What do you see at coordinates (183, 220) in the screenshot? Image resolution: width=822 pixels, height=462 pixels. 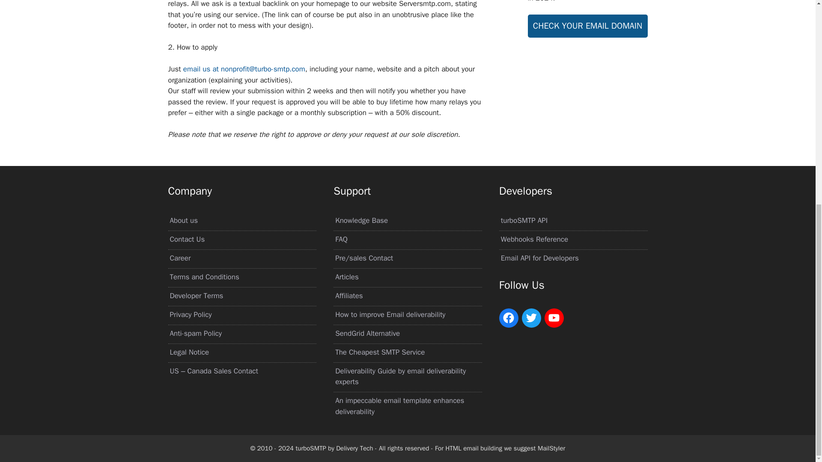 I see `About us` at bounding box center [183, 220].